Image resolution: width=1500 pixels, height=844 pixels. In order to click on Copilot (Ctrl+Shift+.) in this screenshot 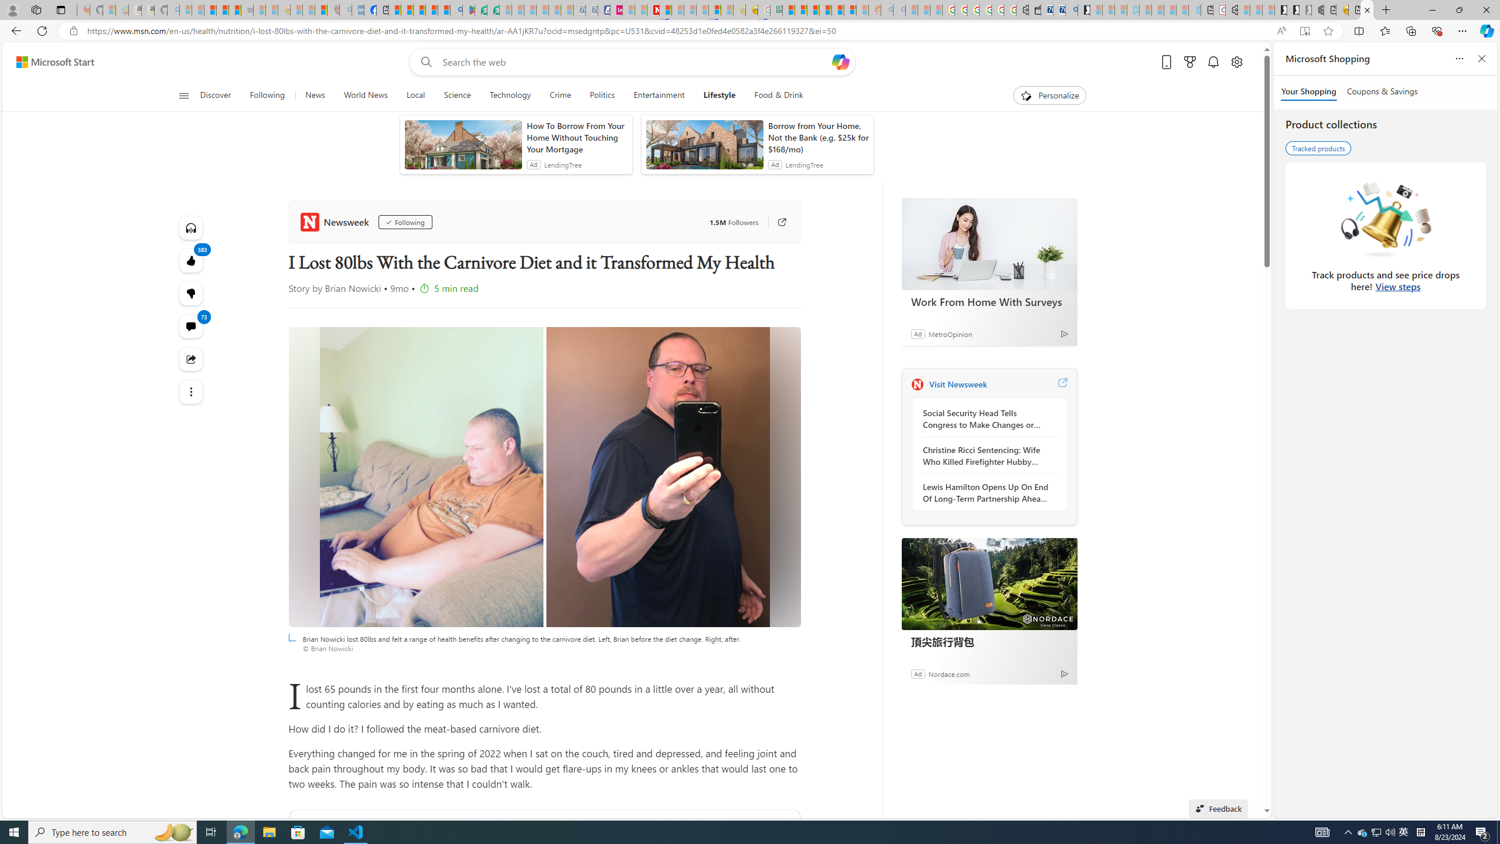, I will do `click(1486, 30)`.